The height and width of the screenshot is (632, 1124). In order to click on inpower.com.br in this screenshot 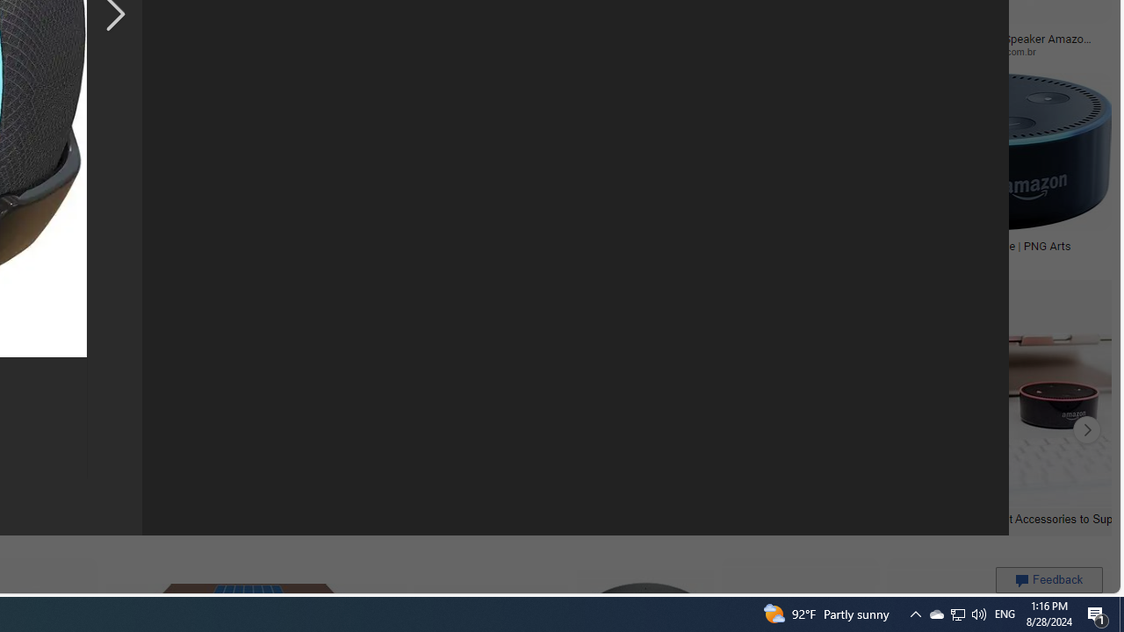, I will do `click(1037, 51)`.